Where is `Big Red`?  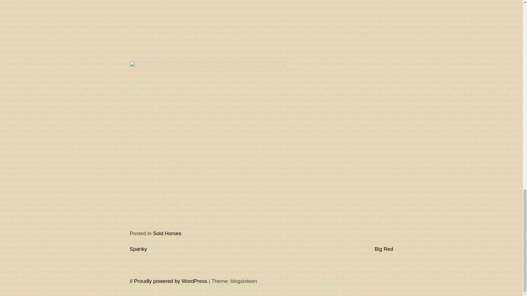 Big Red is located at coordinates (384, 249).